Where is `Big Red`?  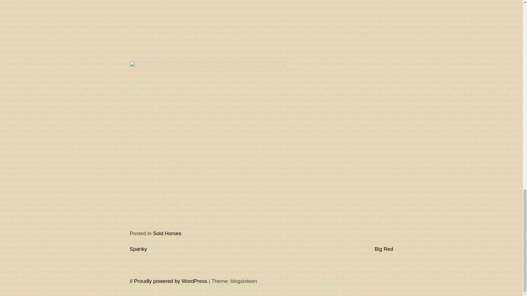 Big Red is located at coordinates (384, 249).